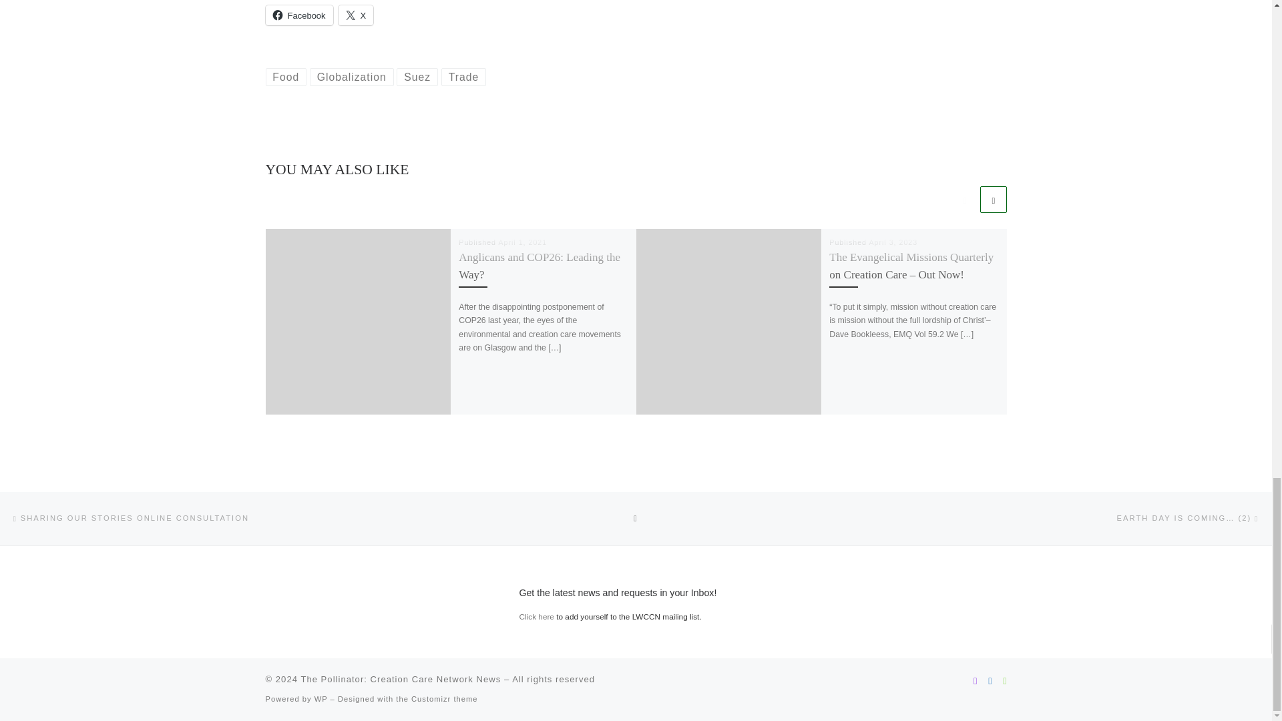 This screenshot has height=721, width=1282. What do you see at coordinates (351, 77) in the screenshot?
I see `Globalization` at bounding box center [351, 77].